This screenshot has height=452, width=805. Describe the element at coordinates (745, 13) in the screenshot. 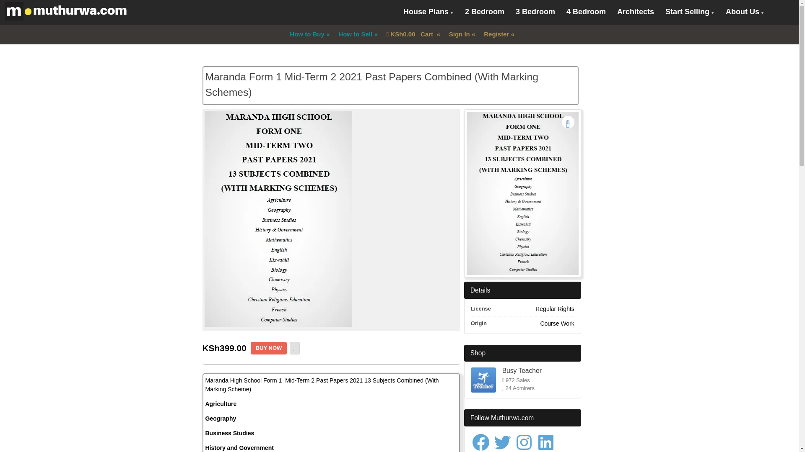

I see `About Us` at that location.